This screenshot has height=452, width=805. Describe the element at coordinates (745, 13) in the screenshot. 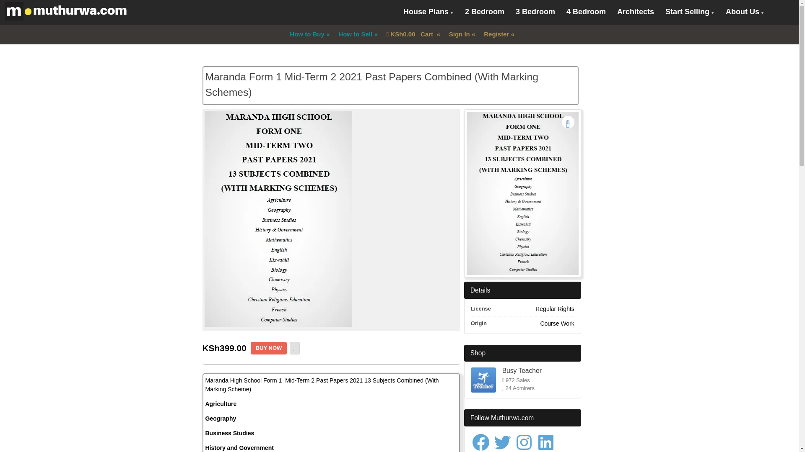

I see `About Us` at that location.